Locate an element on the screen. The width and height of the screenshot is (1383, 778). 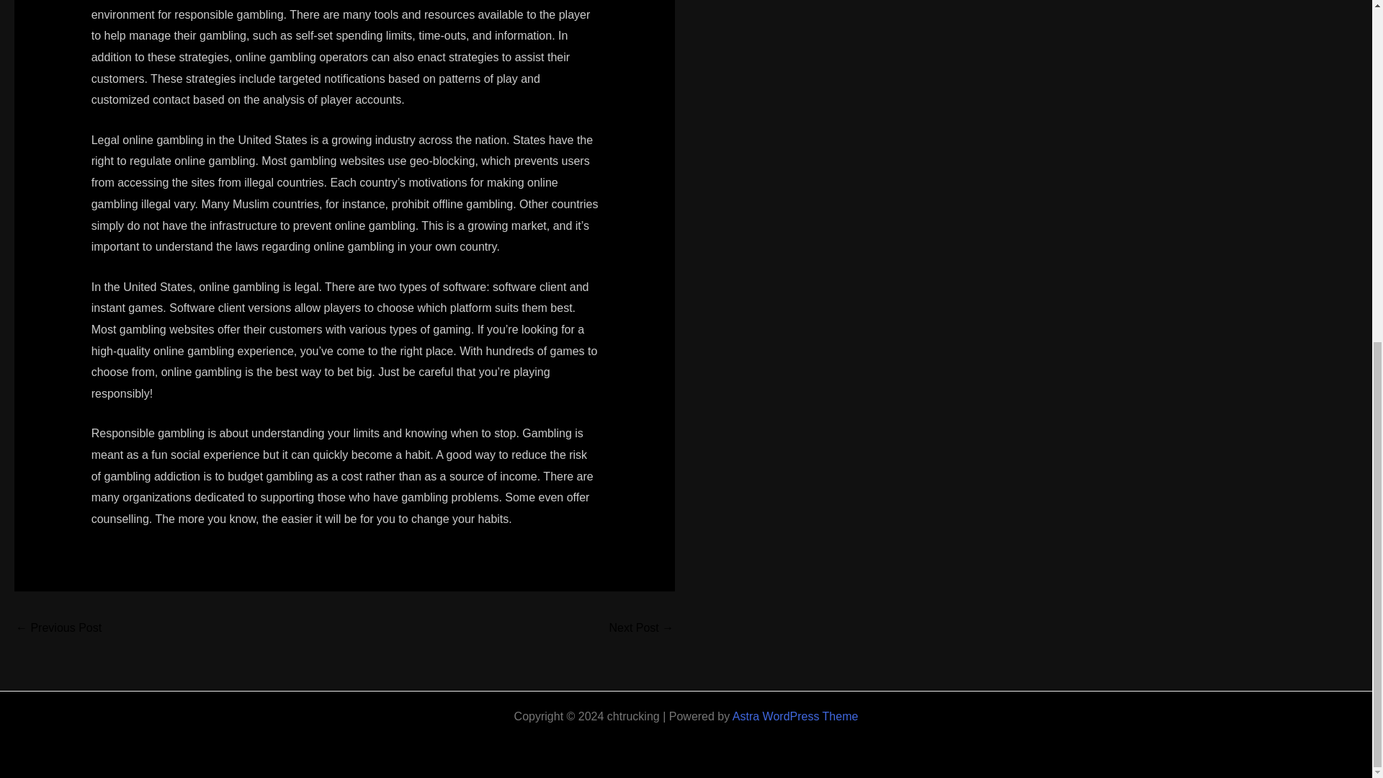
Astra WordPress Theme is located at coordinates (795, 716).